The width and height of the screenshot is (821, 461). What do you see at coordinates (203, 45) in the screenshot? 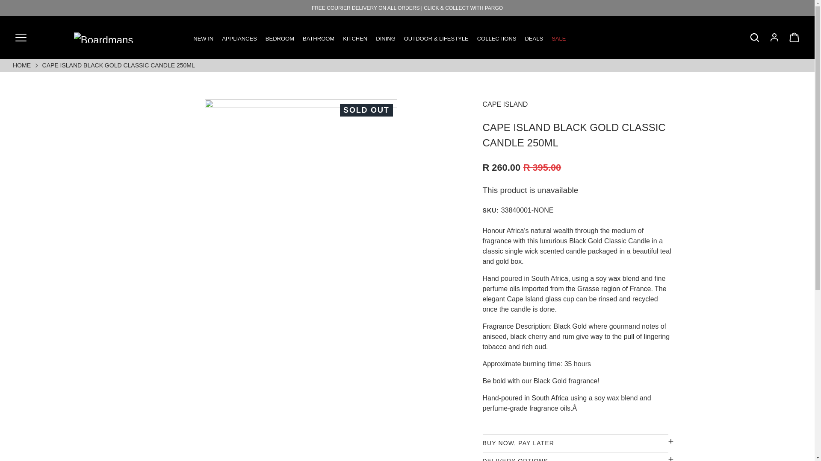
I see `NEW IN` at bounding box center [203, 45].